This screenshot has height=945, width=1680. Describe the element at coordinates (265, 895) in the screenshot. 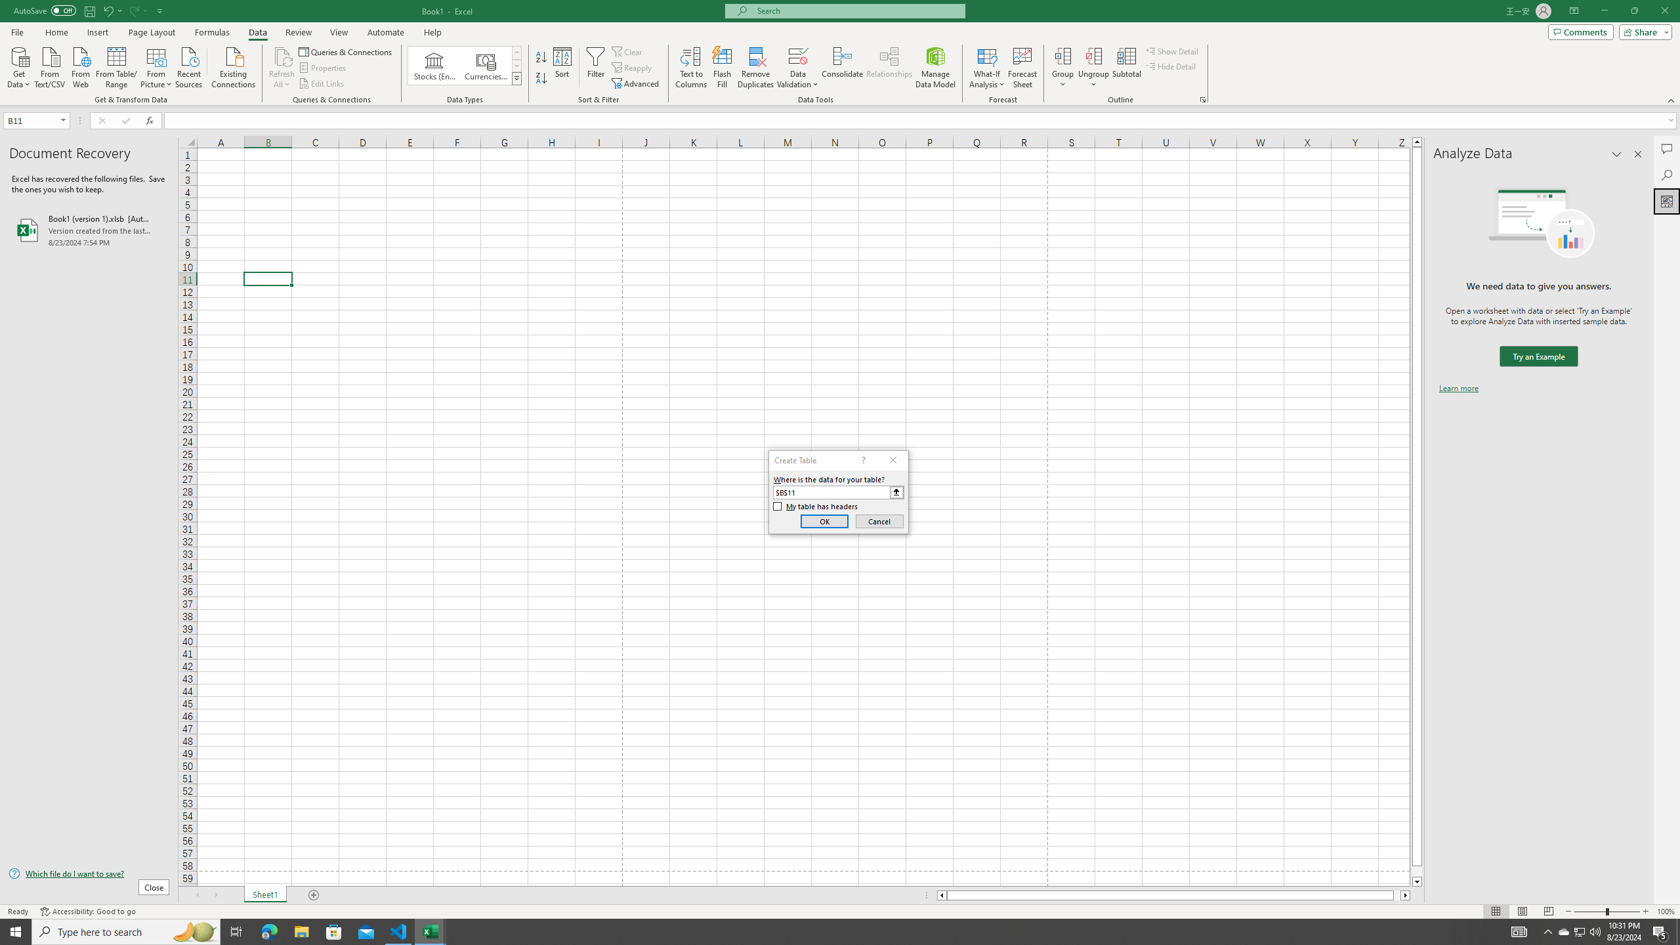

I see `Sheet1` at that location.